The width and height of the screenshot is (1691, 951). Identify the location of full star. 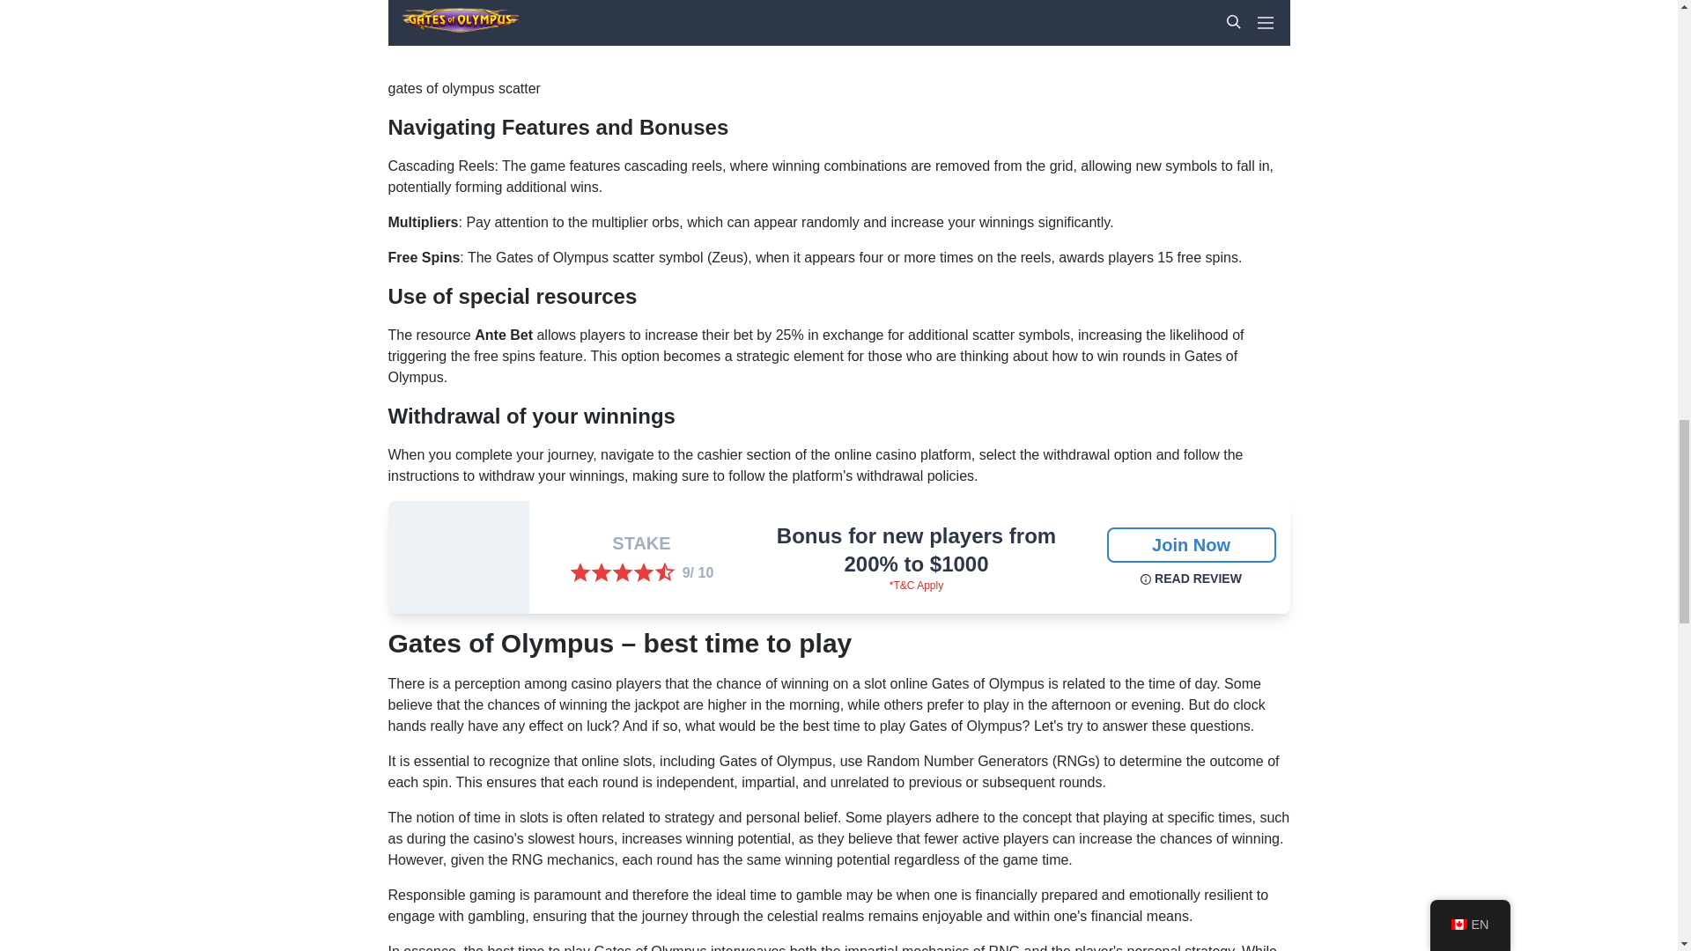
(622, 573).